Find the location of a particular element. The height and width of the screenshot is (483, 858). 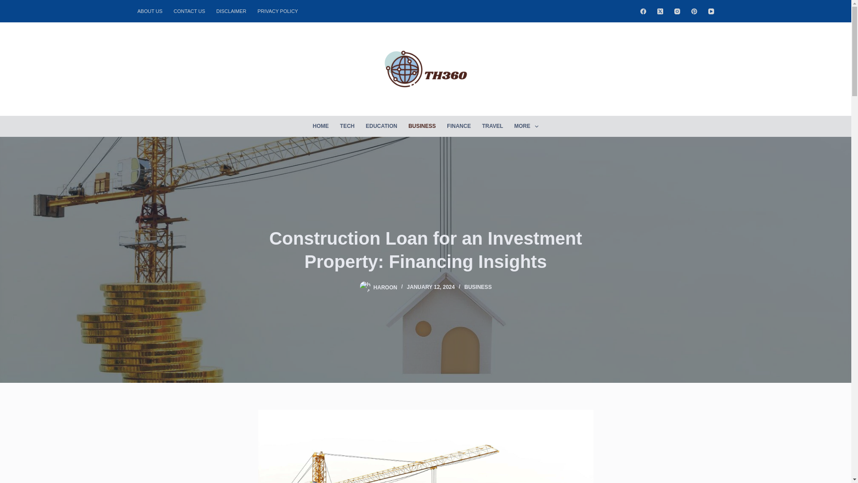

MORE is located at coordinates (526, 126).